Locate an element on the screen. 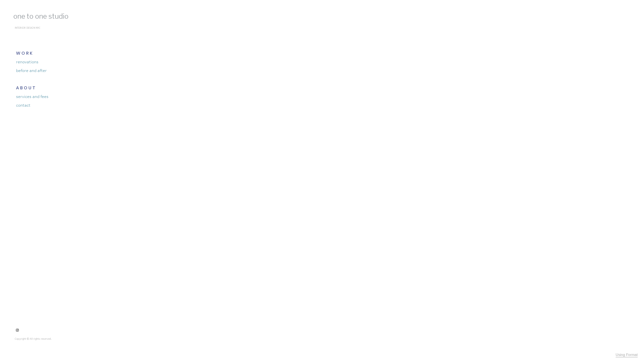  A B O U T is located at coordinates (25, 88).